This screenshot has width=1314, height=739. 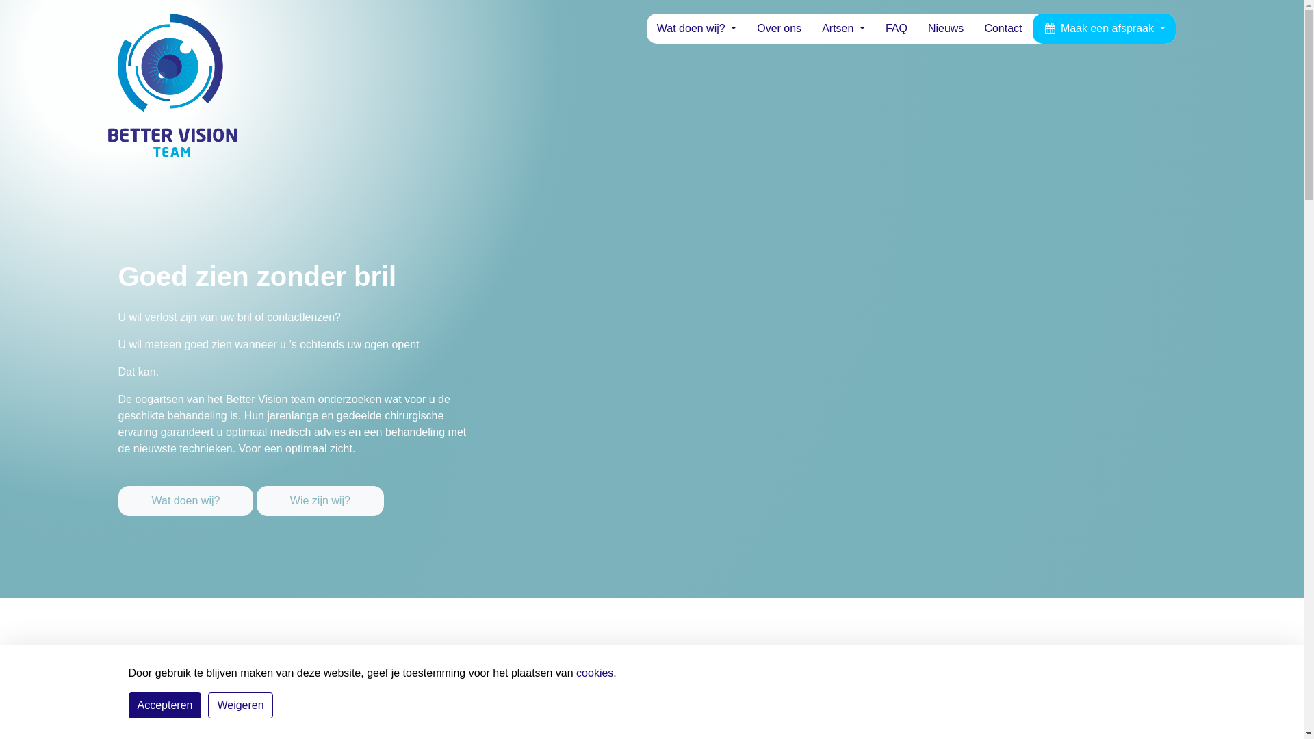 I want to click on Over ons, so click(x=779, y=29).